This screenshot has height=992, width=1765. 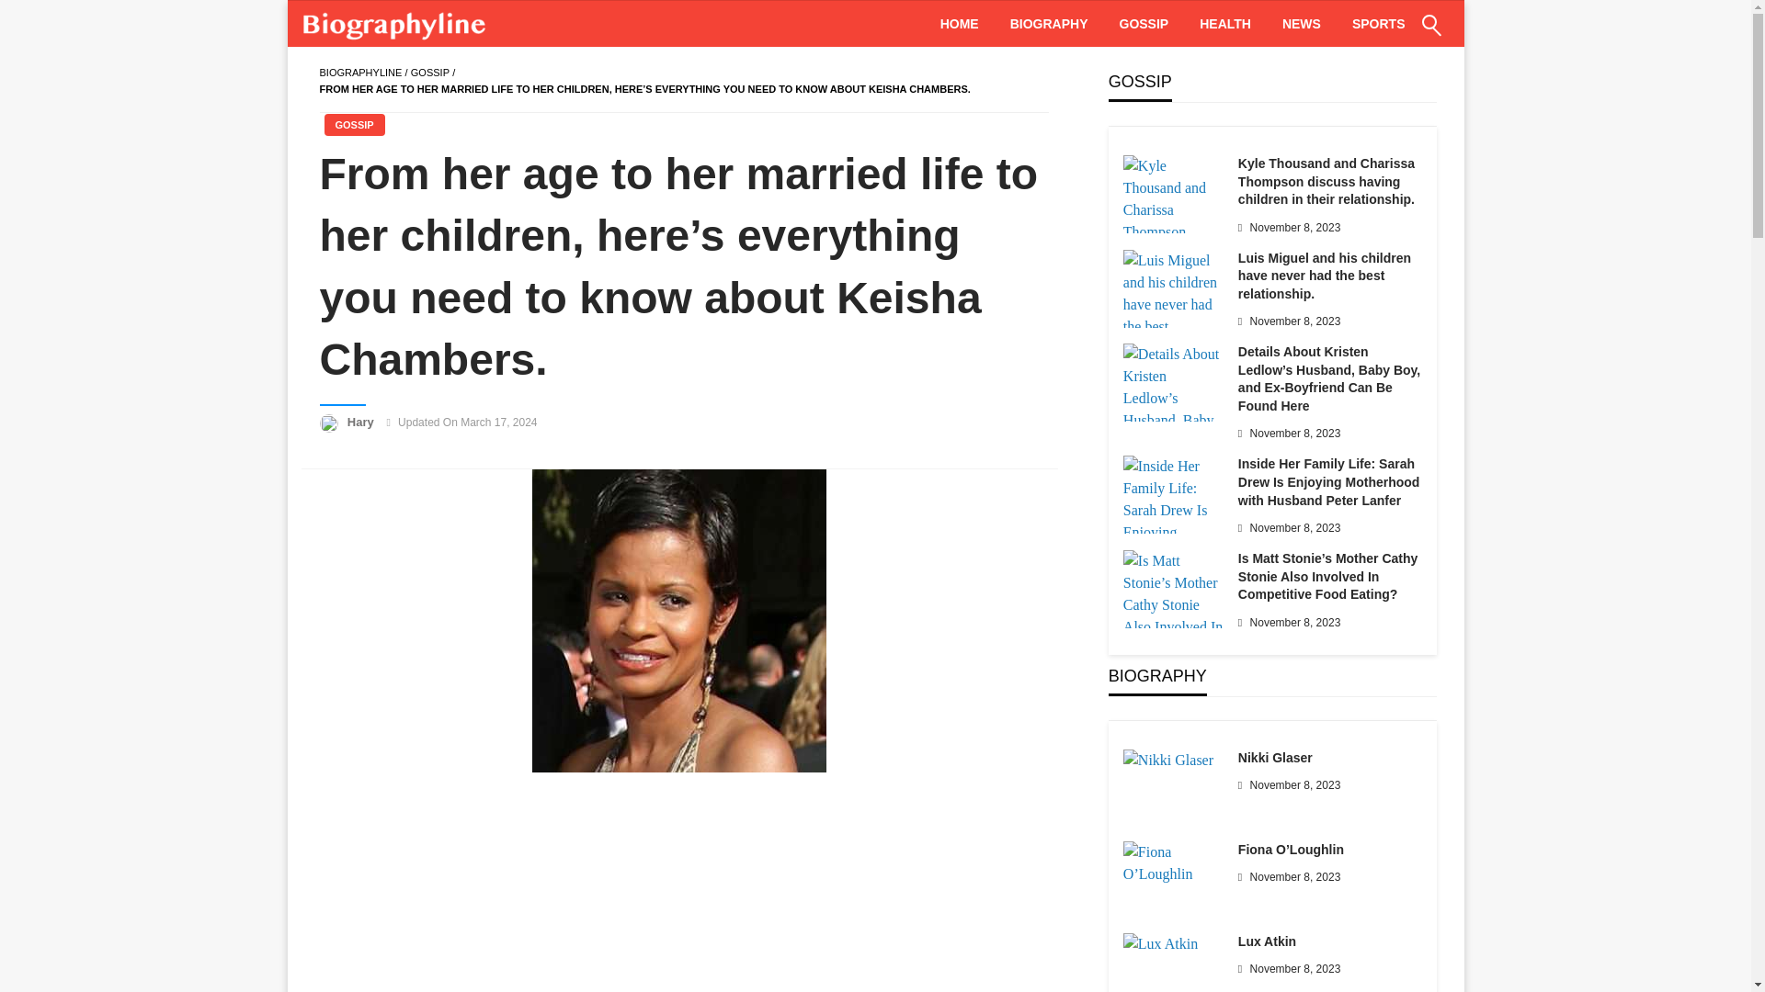 What do you see at coordinates (1302, 24) in the screenshot?
I see `NEWS` at bounding box center [1302, 24].